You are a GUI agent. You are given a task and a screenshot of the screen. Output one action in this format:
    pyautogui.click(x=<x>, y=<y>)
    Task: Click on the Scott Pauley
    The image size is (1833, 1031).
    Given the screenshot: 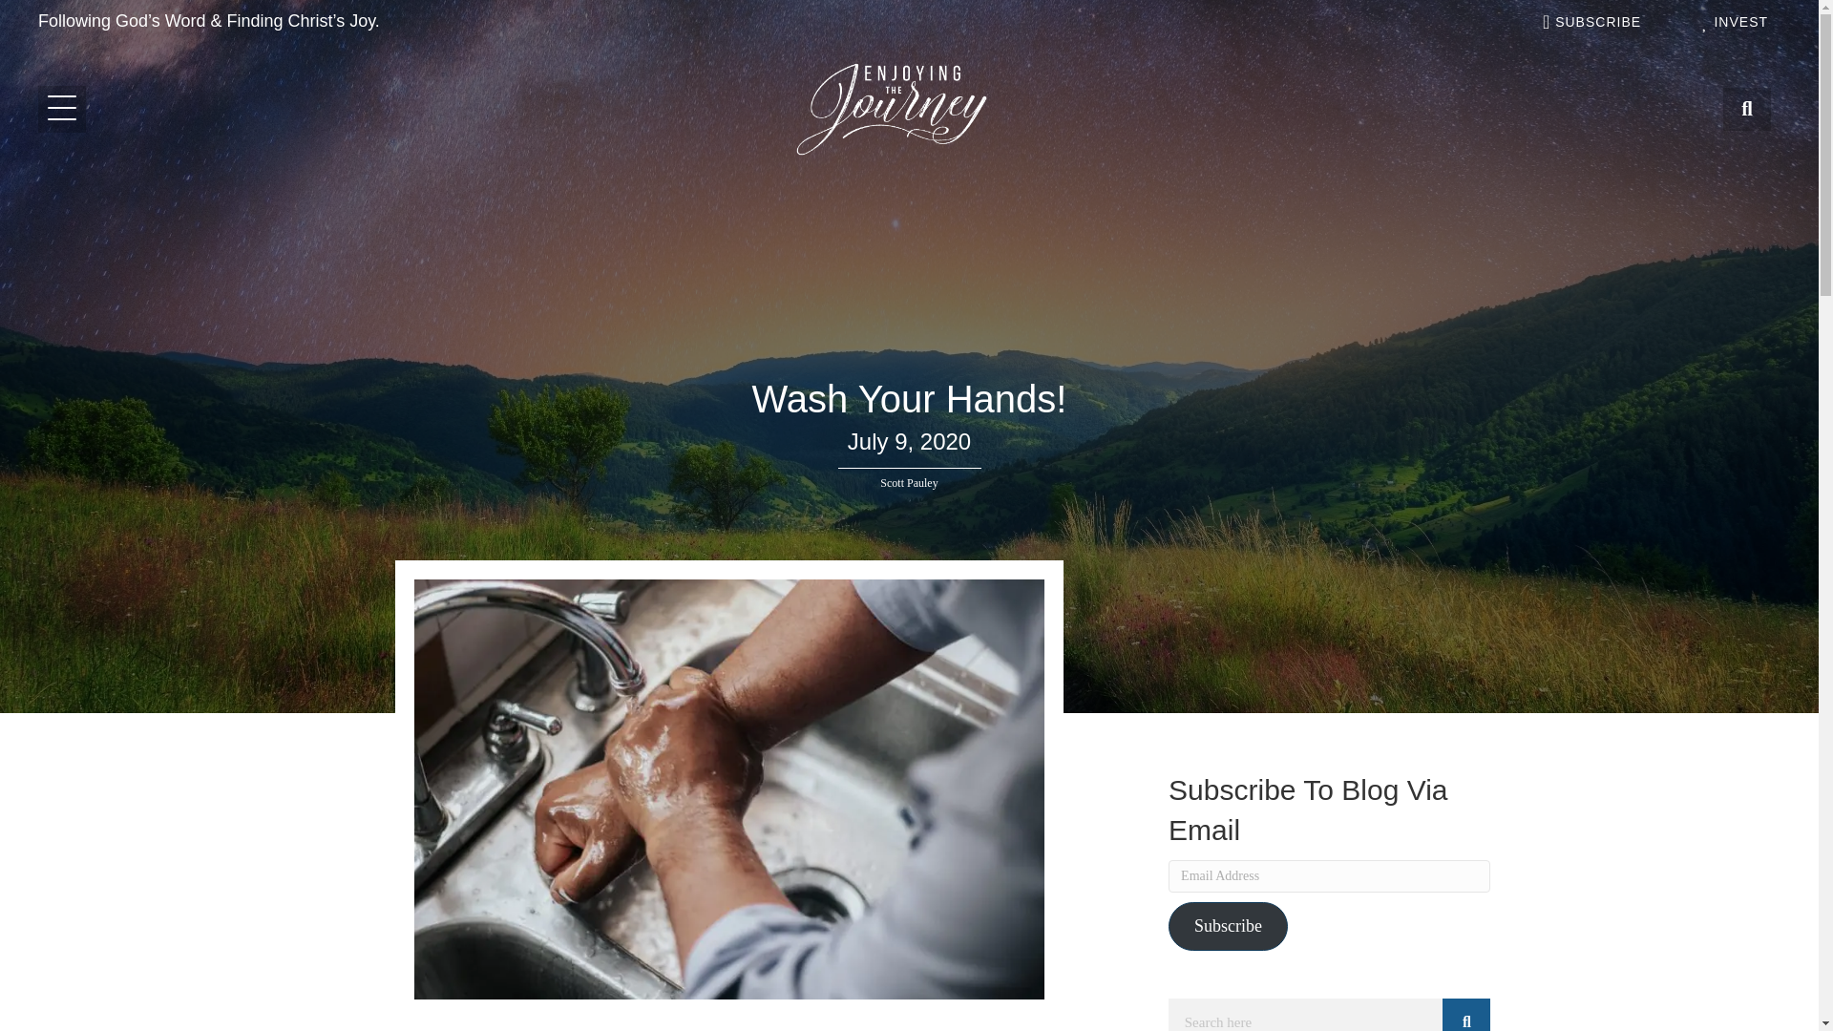 What is the action you would take?
    pyautogui.click(x=908, y=483)
    